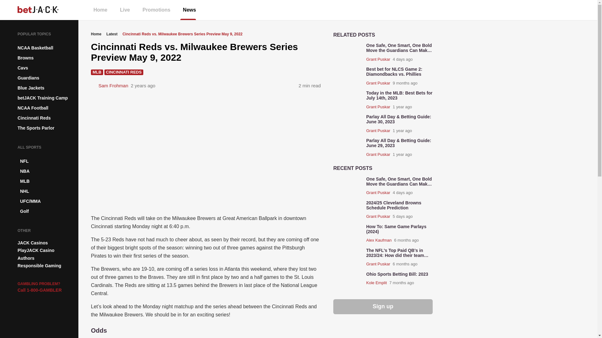 The width and height of the screenshot is (602, 338). I want to click on betJACK Training Camp, so click(45, 98).